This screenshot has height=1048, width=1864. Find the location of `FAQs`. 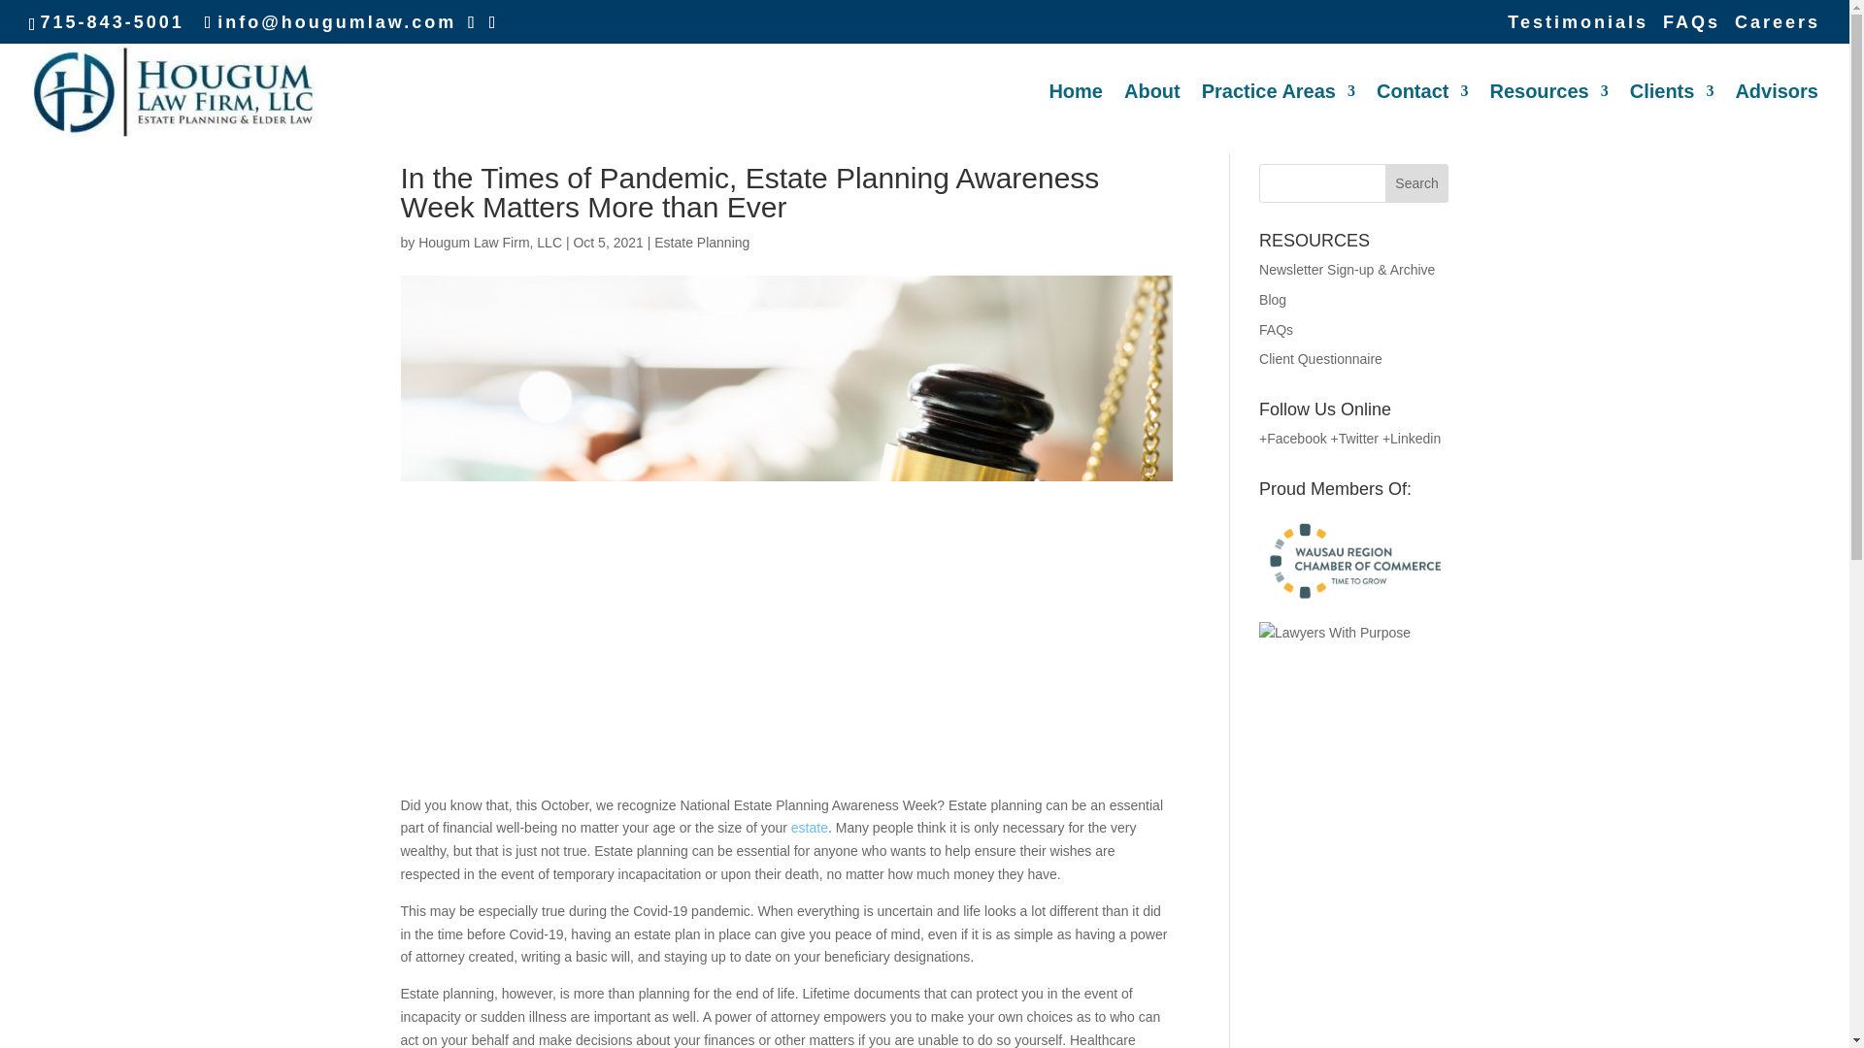

FAQs is located at coordinates (1691, 29).